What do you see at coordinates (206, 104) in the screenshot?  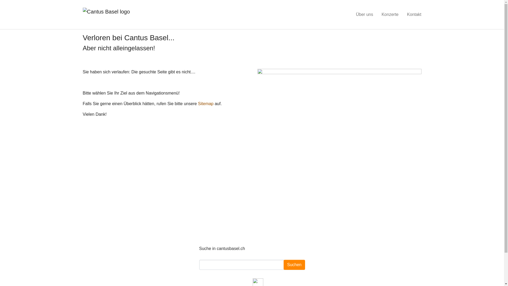 I see `Sitemap` at bounding box center [206, 104].